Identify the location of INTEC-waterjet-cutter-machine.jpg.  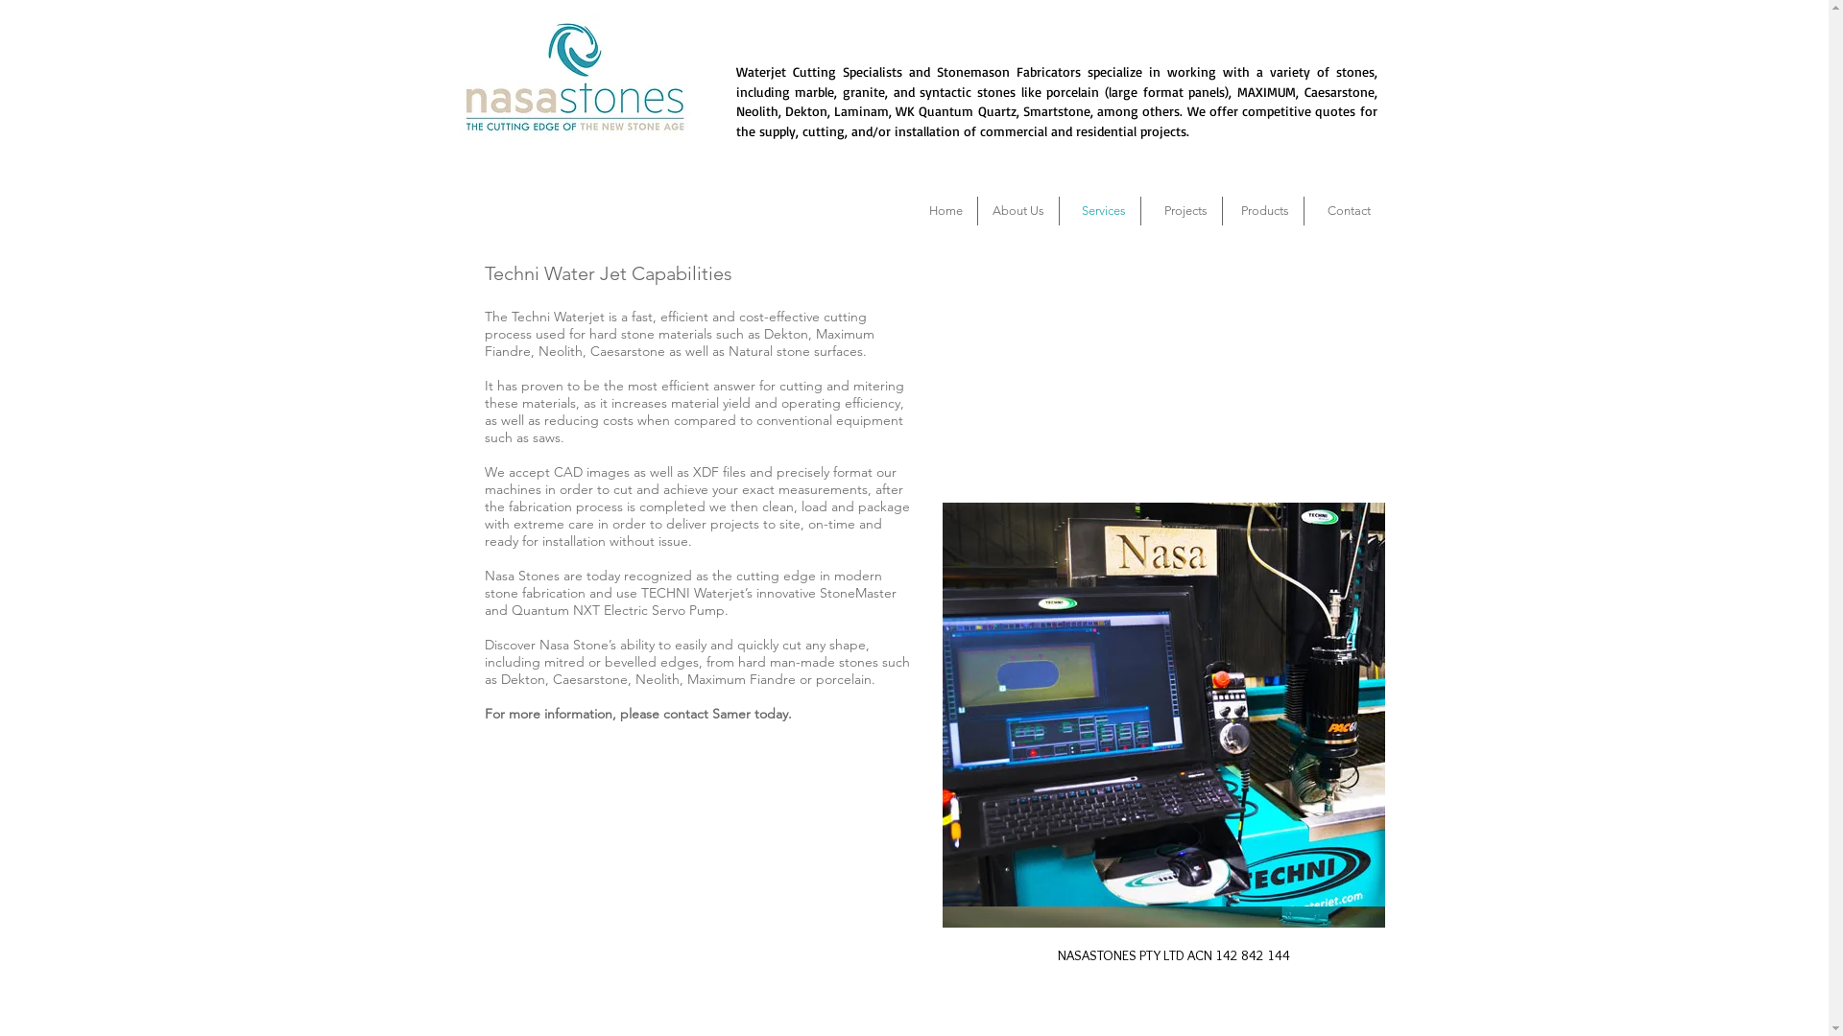
(1163, 813).